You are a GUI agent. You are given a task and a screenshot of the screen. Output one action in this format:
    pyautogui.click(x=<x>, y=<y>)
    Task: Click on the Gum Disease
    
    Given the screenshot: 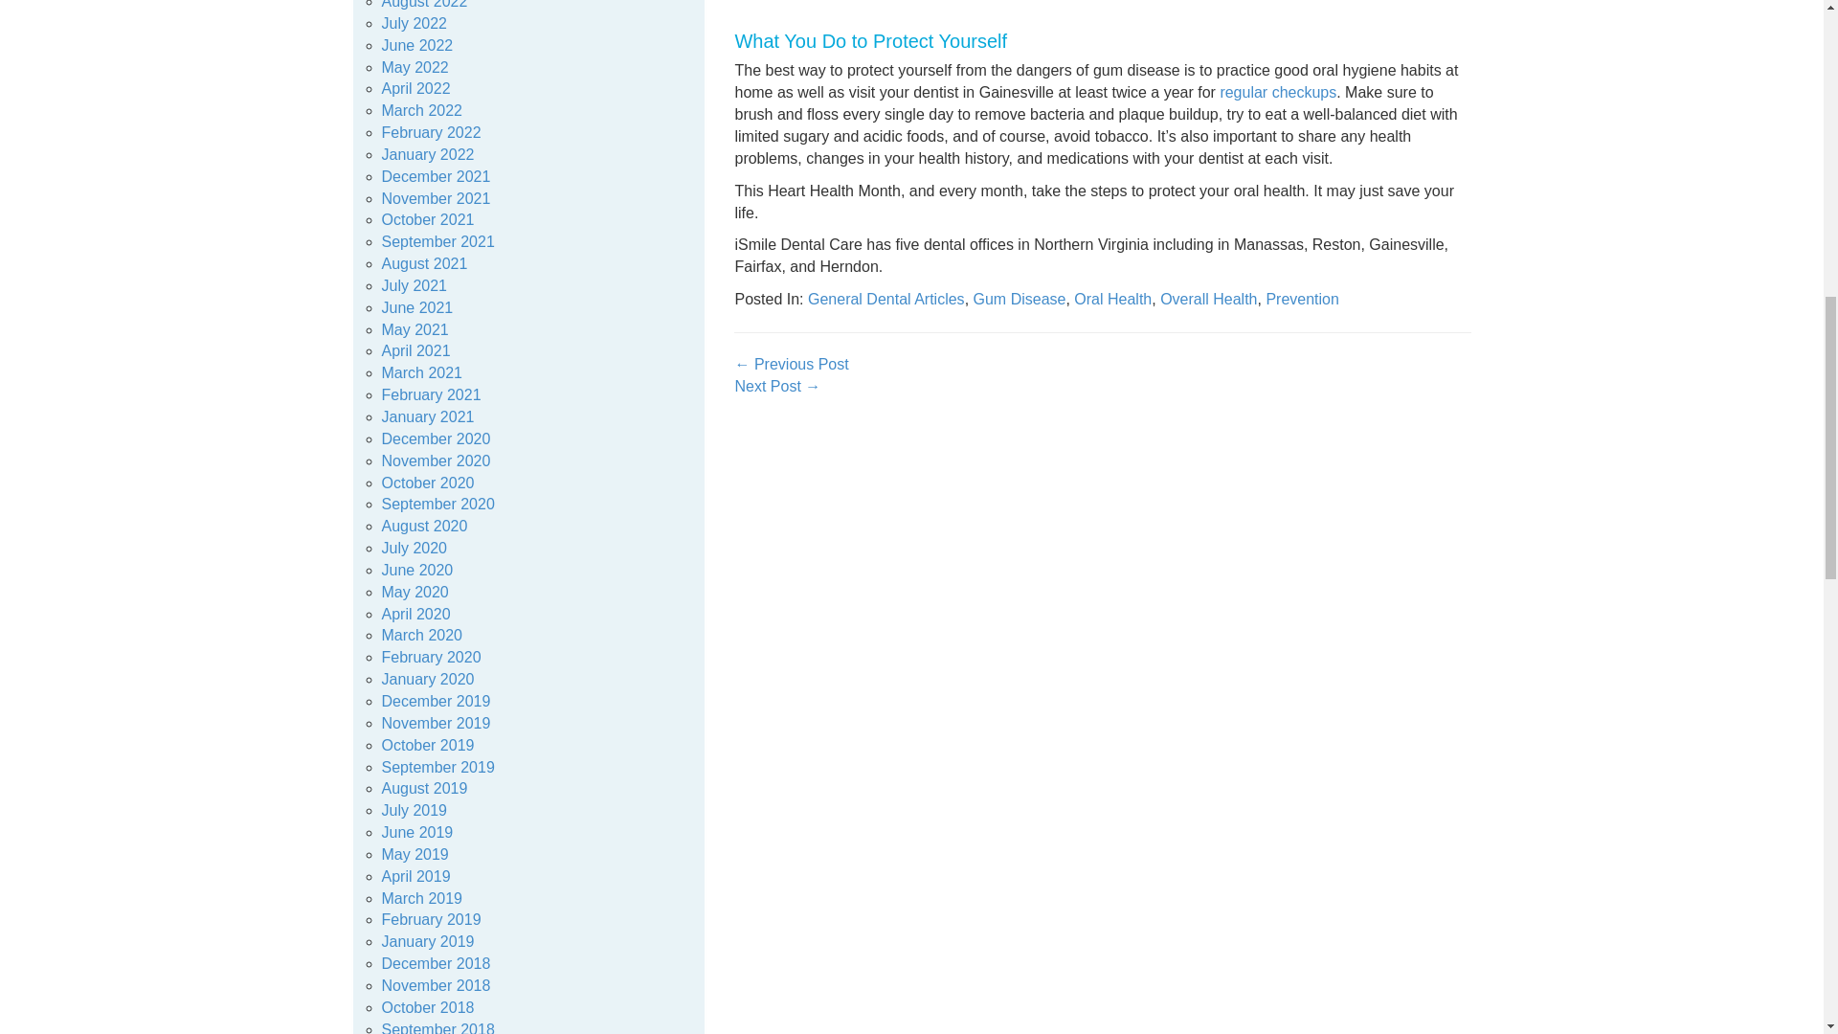 What is the action you would take?
    pyautogui.click(x=1020, y=299)
    